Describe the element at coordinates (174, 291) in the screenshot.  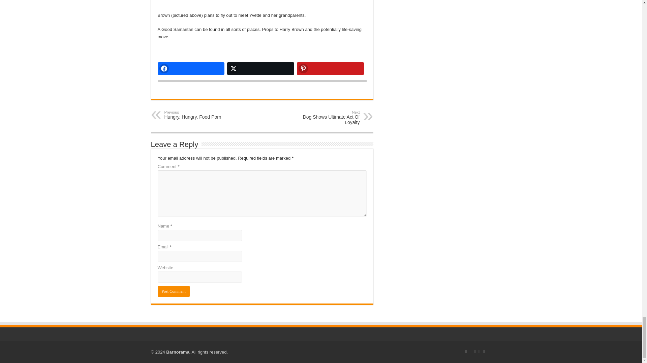
I see `Post Comment` at that location.